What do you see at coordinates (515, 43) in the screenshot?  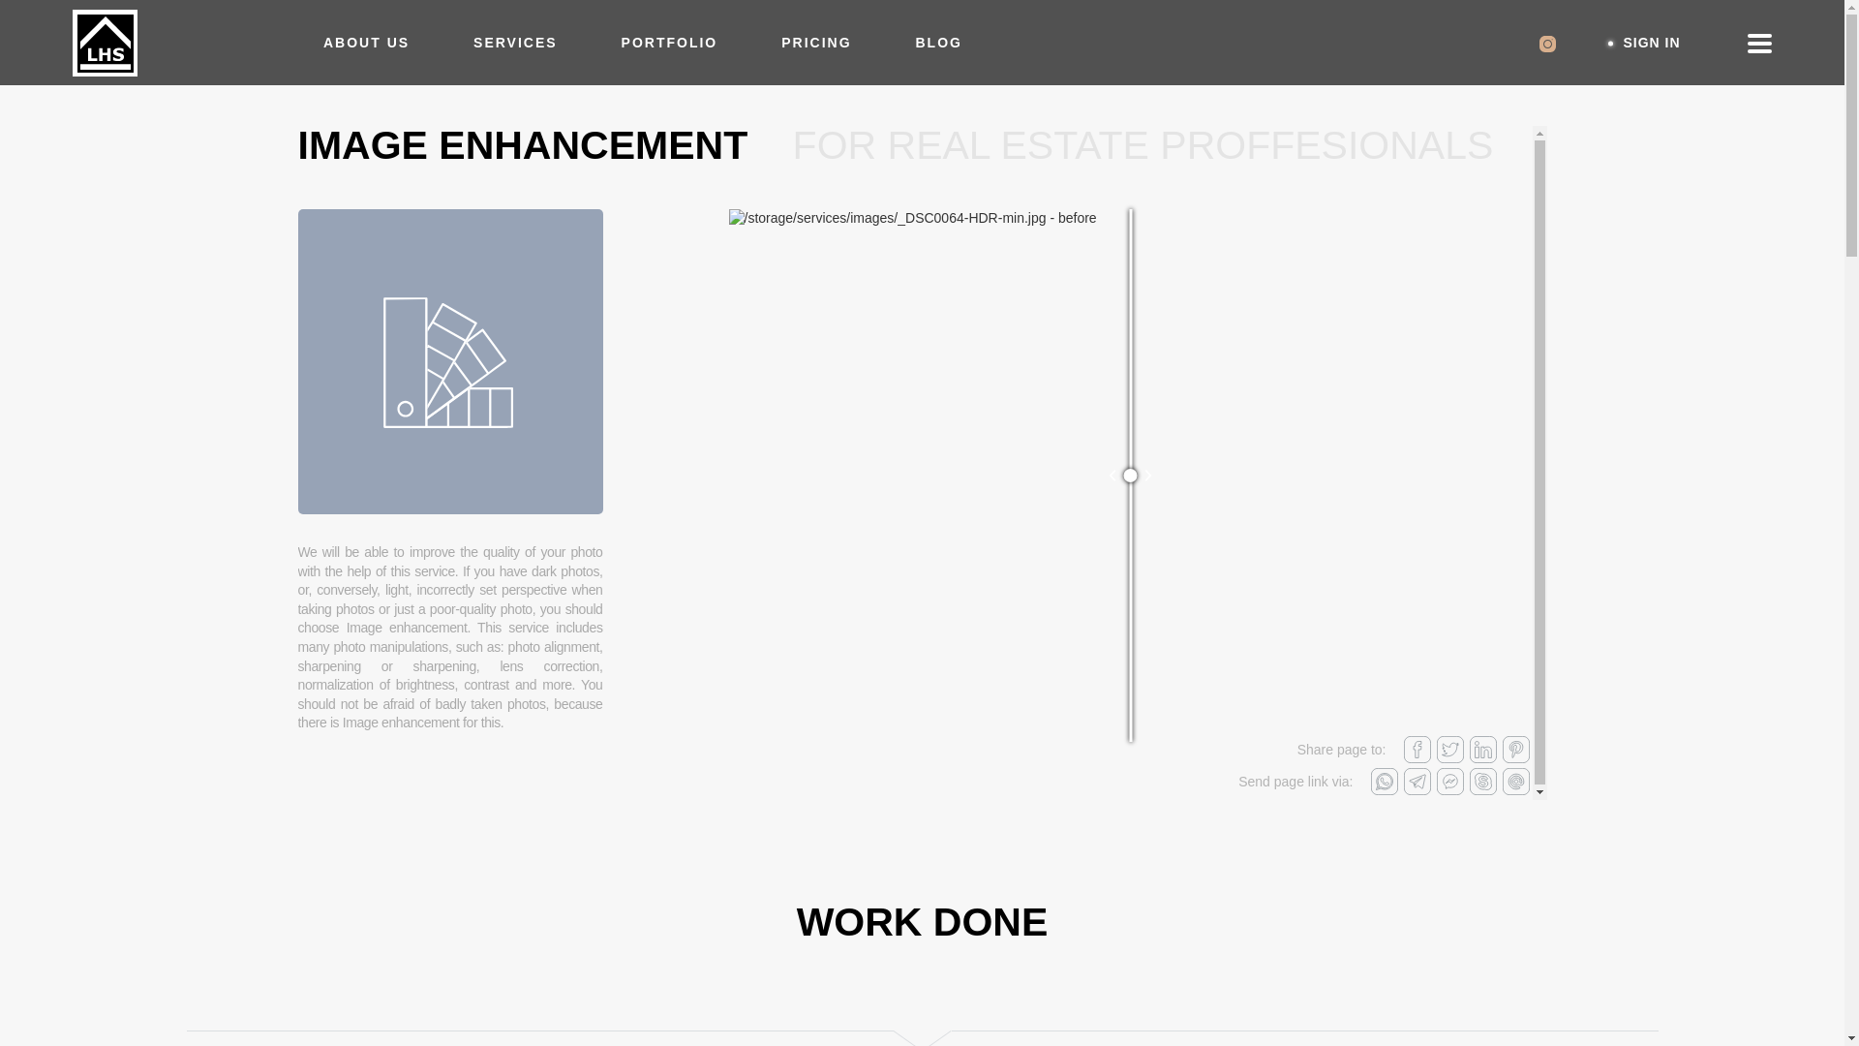 I see `SERVICES` at bounding box center [515, 43].